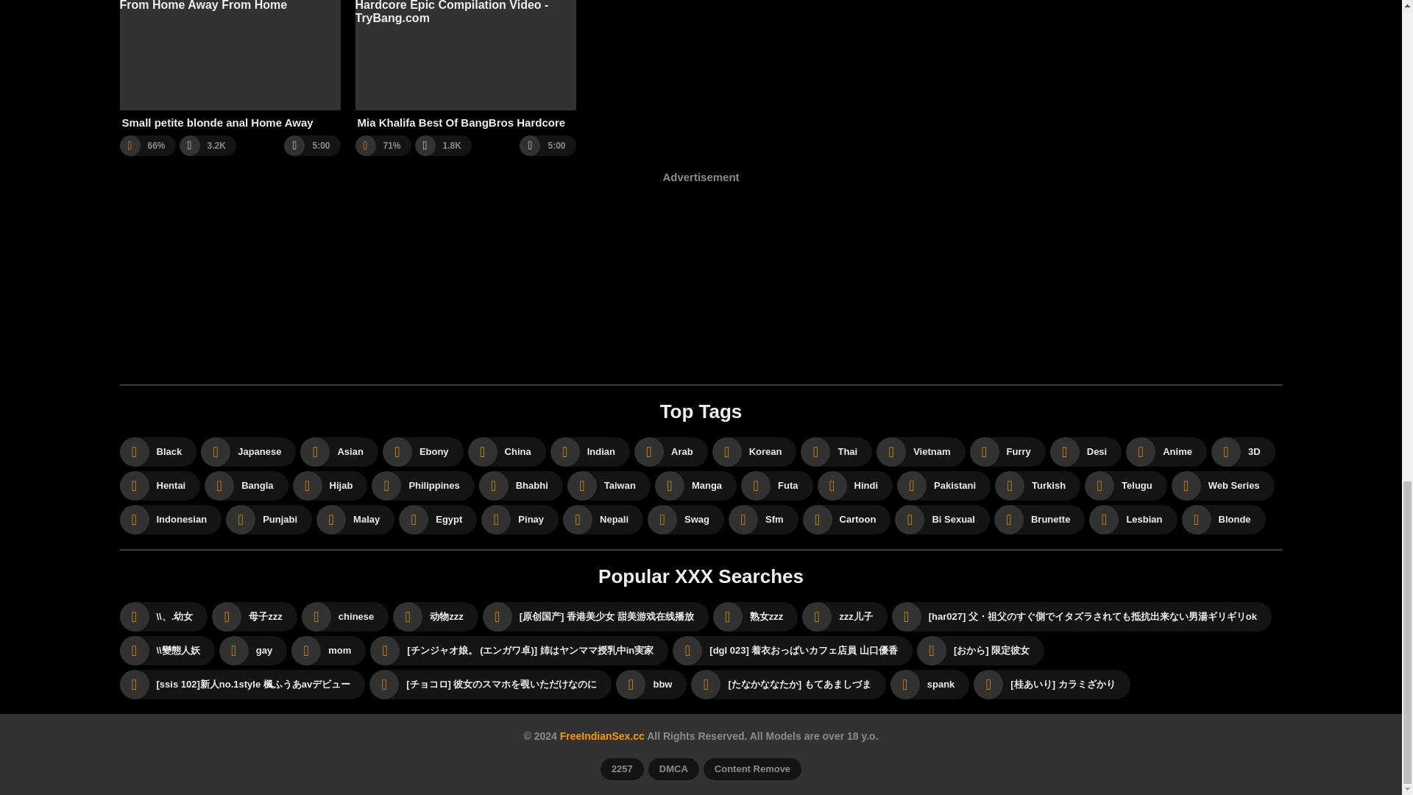  What do you see at coordinates (247, 452) in the screenshot?
I see `Japanese` at bounding box center [247, 452].